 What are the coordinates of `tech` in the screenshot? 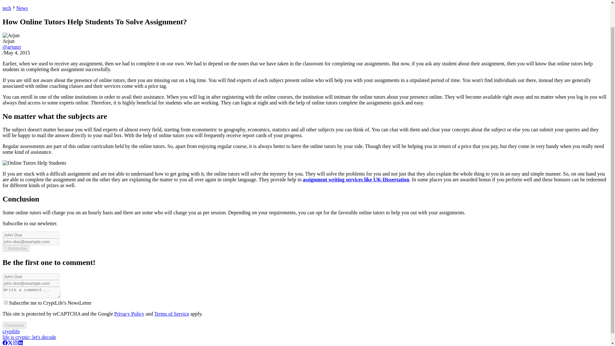 It's located at (6, 8).